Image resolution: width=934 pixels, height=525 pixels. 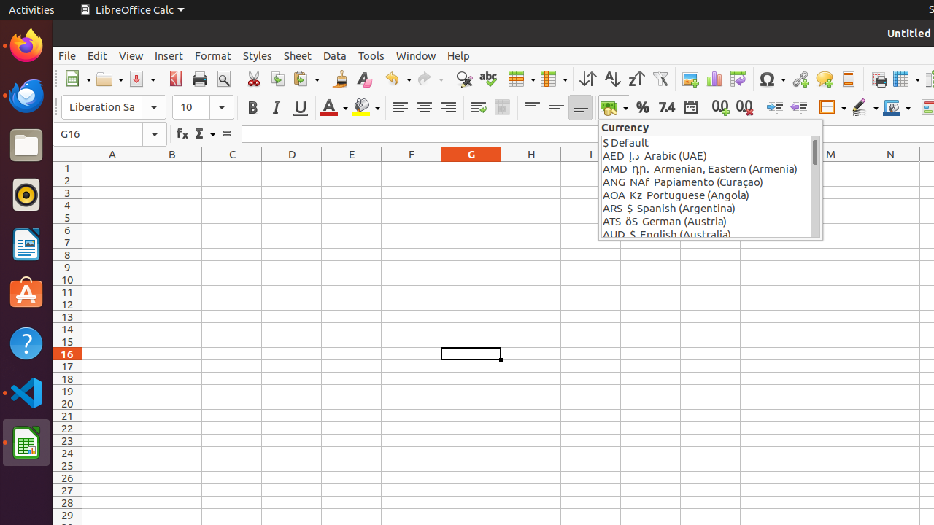 What do you see at coordinates (213, 55) in the screenshot?
I see `Format` at bounding box center [213, 55].